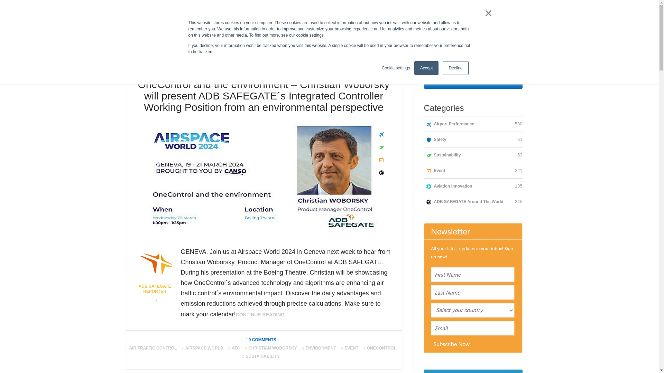 The image size is (664, 373). I want to click on PRODUCTS, so click(392, 7).